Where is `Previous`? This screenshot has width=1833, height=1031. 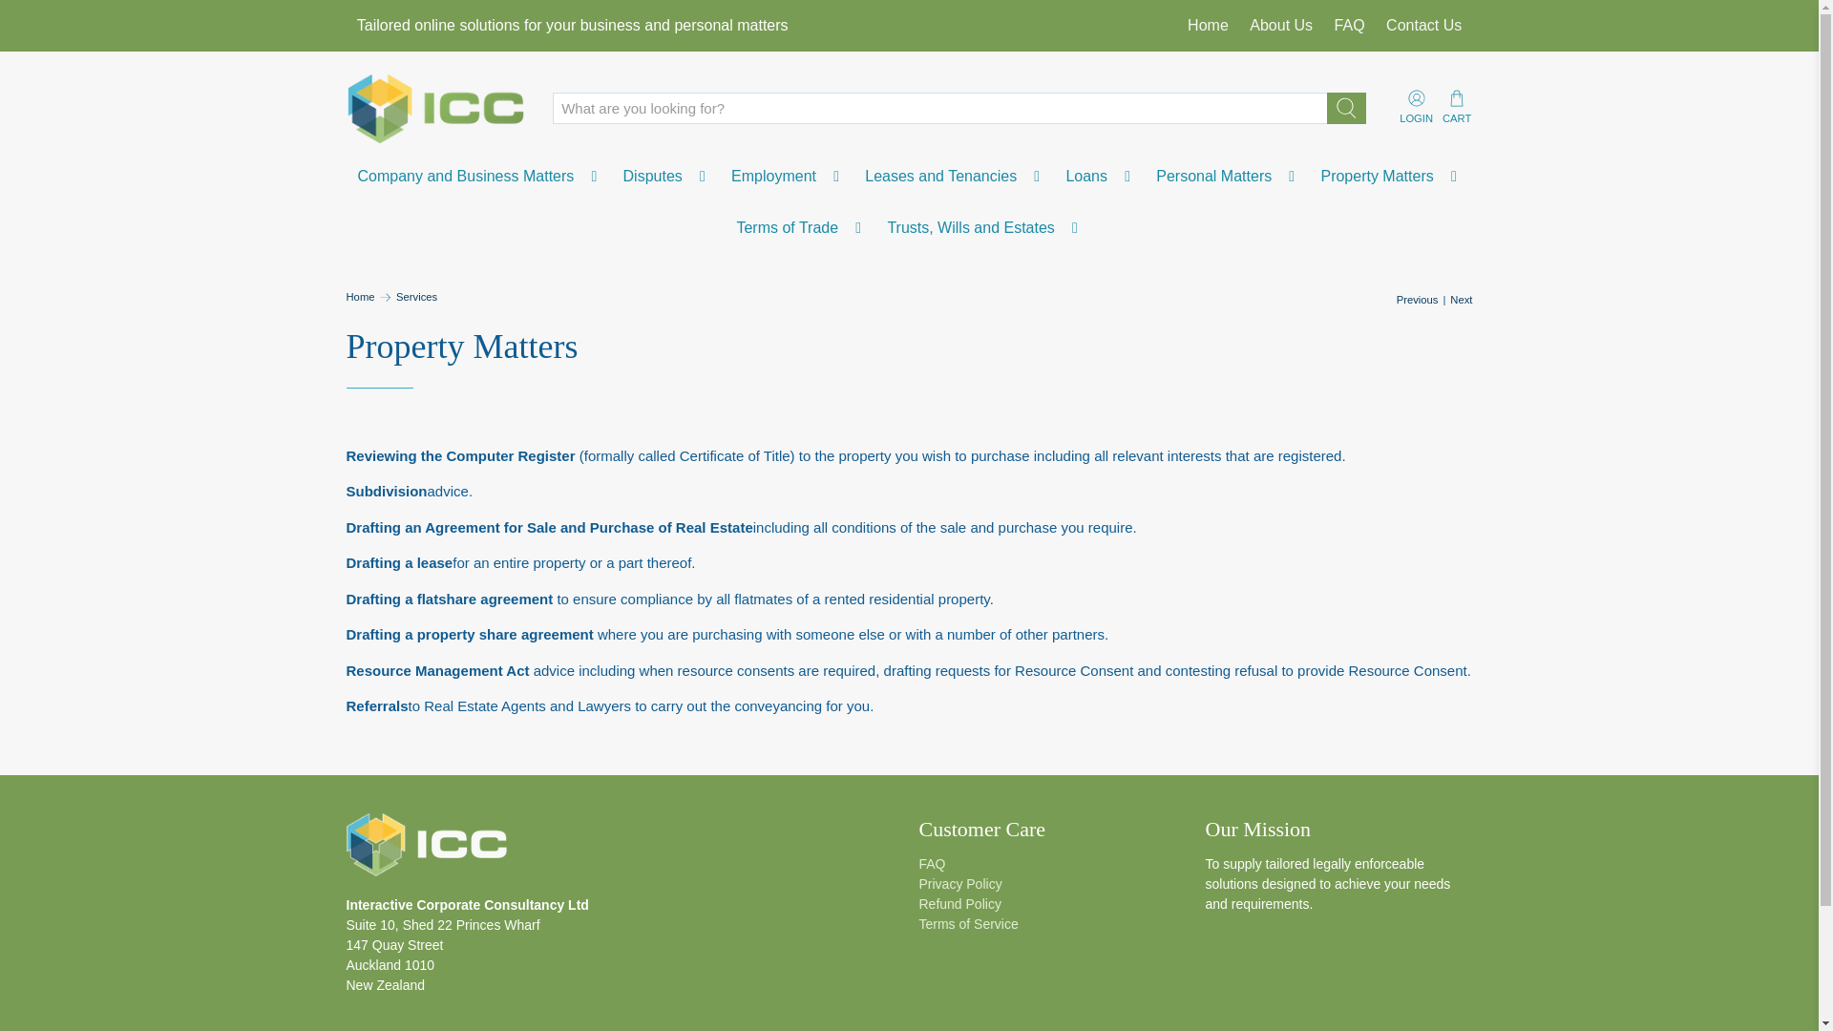 Previous is located at coordinates (1418, 300).